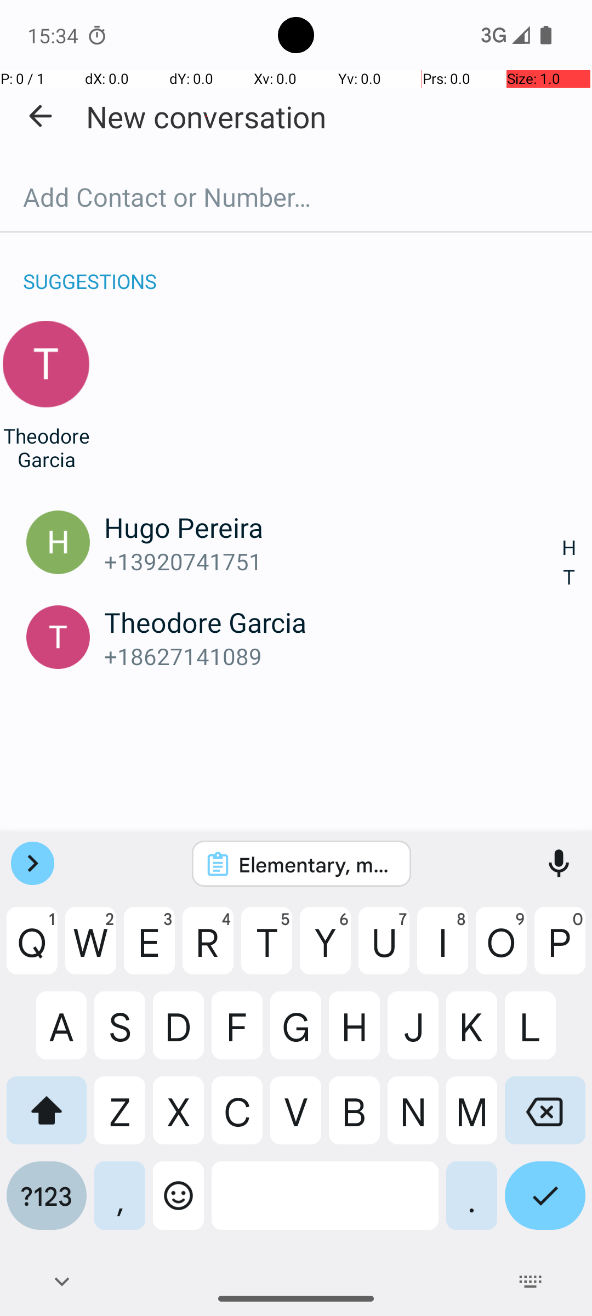  I want to click on Elementary, my dear Watson., so click(316, 864).